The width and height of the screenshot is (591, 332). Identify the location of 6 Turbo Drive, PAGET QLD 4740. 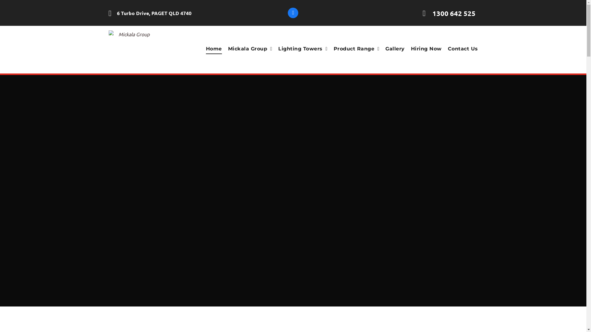
(161, 13).